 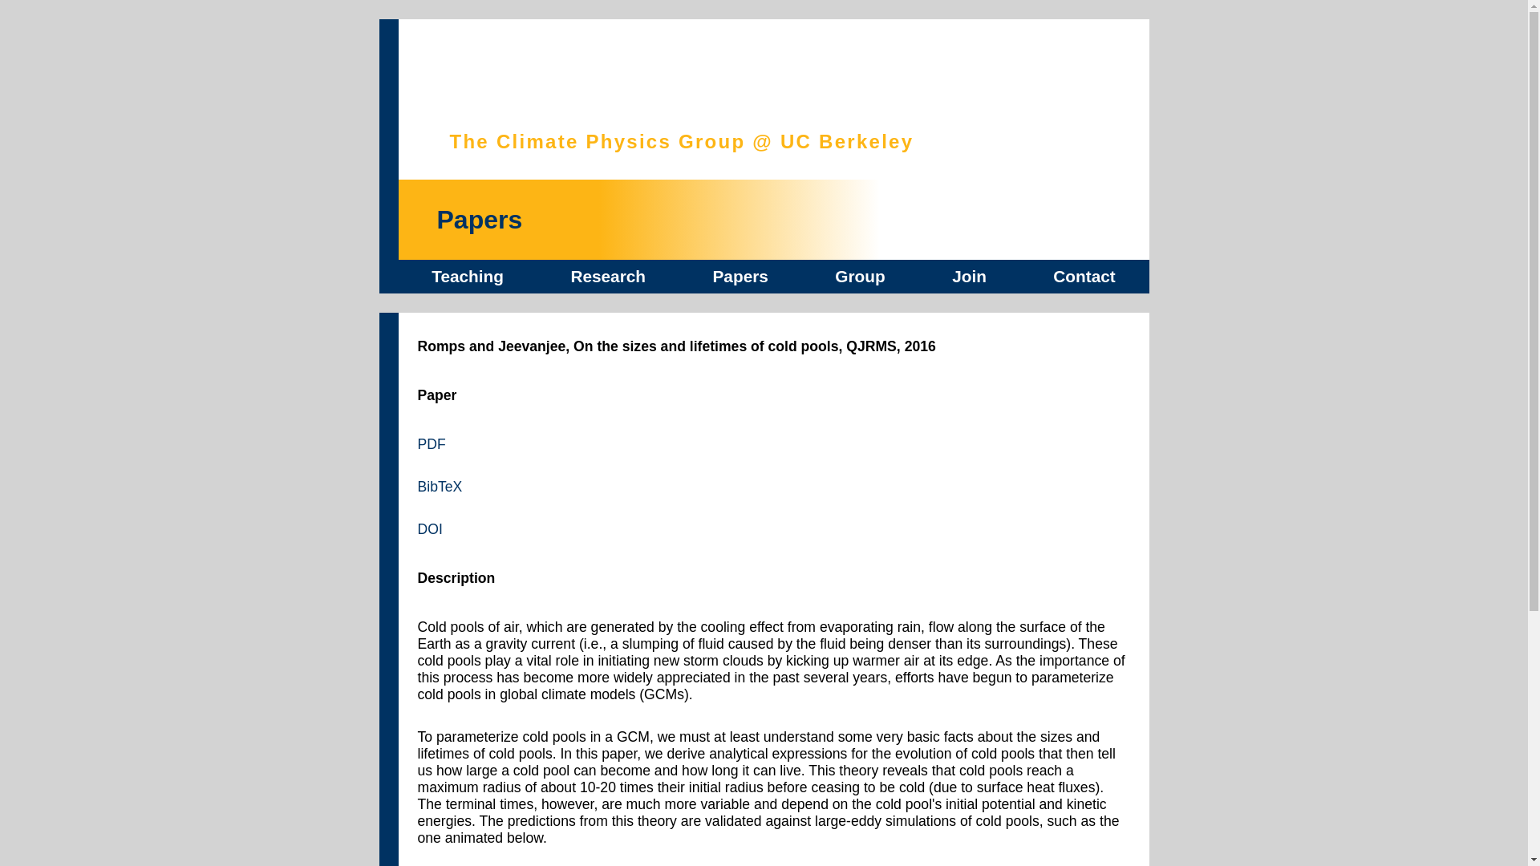 I want to click on PDF, so click(x=431, y=444).